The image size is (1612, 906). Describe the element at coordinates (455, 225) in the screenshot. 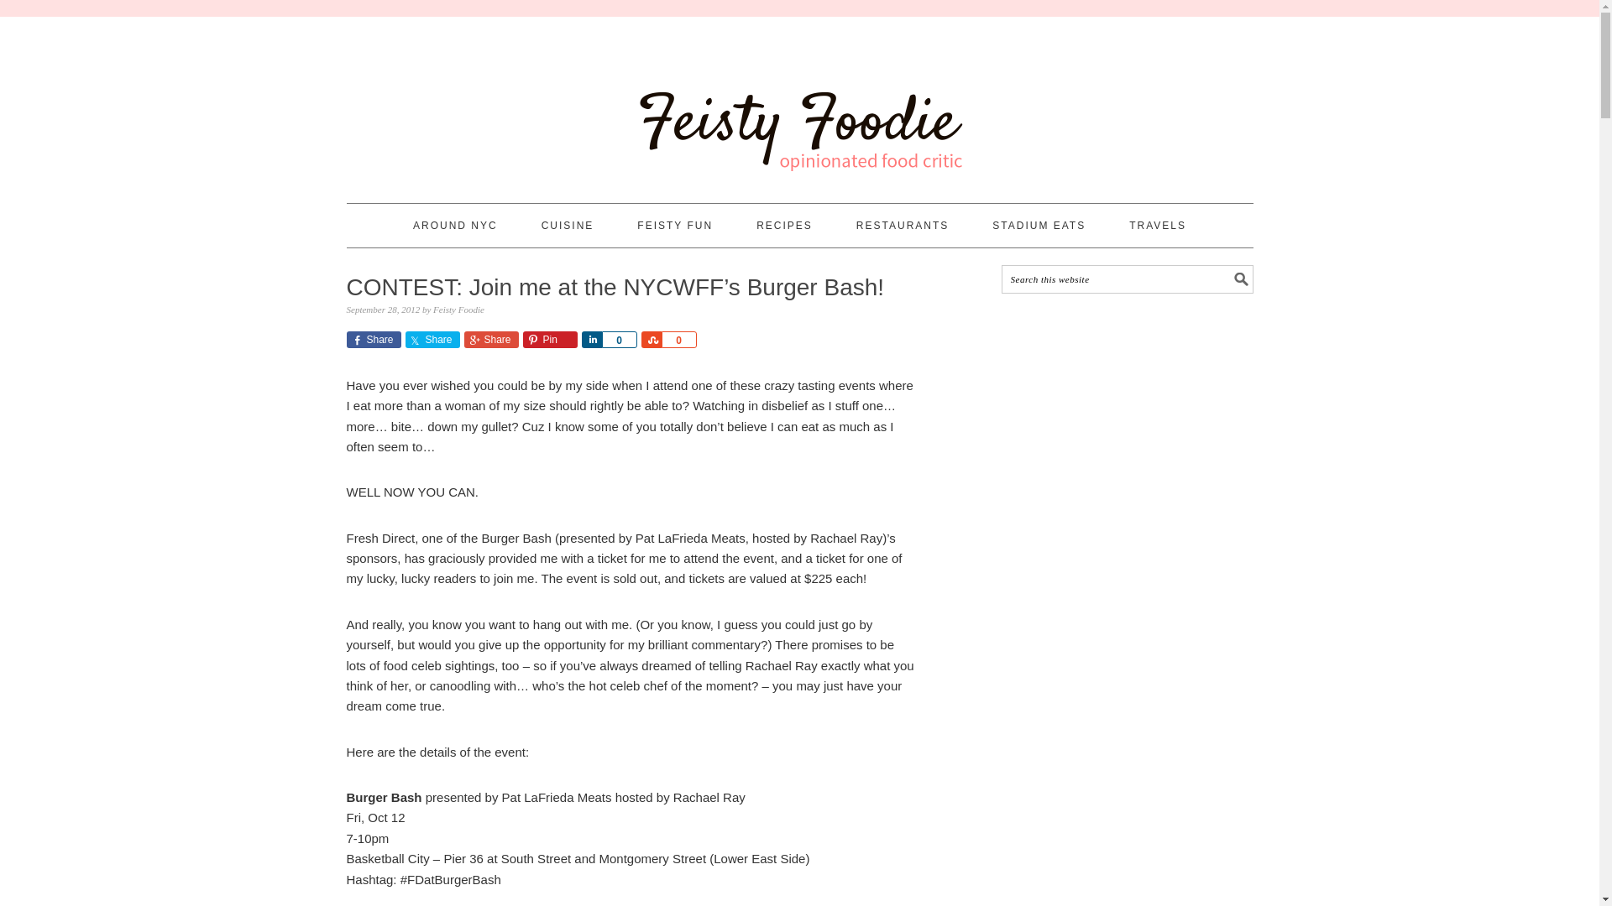

I see `AROUND NYC` at that location.